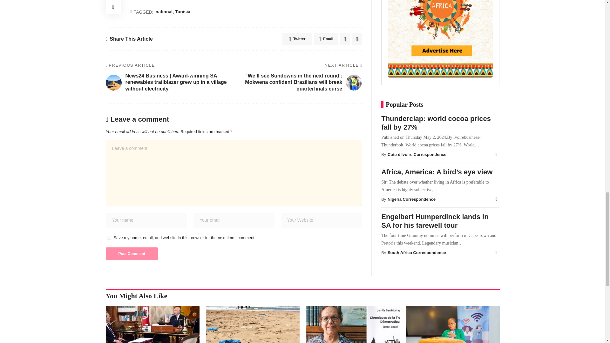 This screenshot has width=610, height=343. What do you see at coordinates (253, 325) in the screenshot?
I see `Tourists complain about dirt in Tunisia` at bounding box center [253, 325].